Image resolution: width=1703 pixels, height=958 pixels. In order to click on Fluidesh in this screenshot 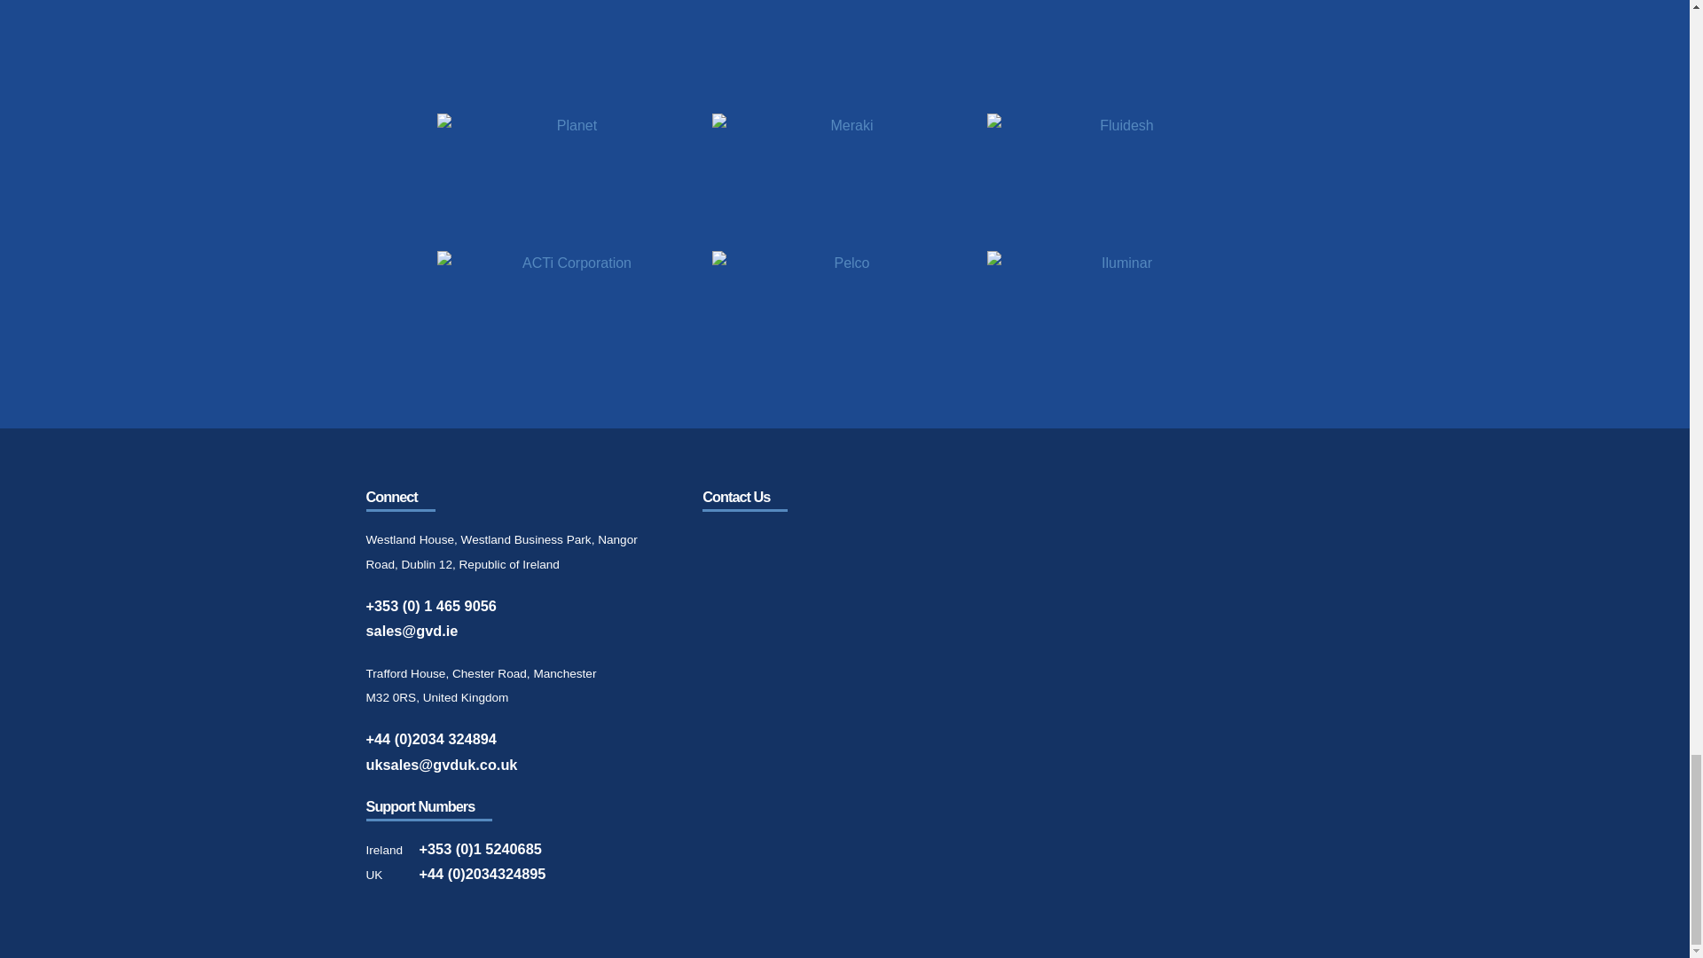, I will do `click(1118, 179)`.